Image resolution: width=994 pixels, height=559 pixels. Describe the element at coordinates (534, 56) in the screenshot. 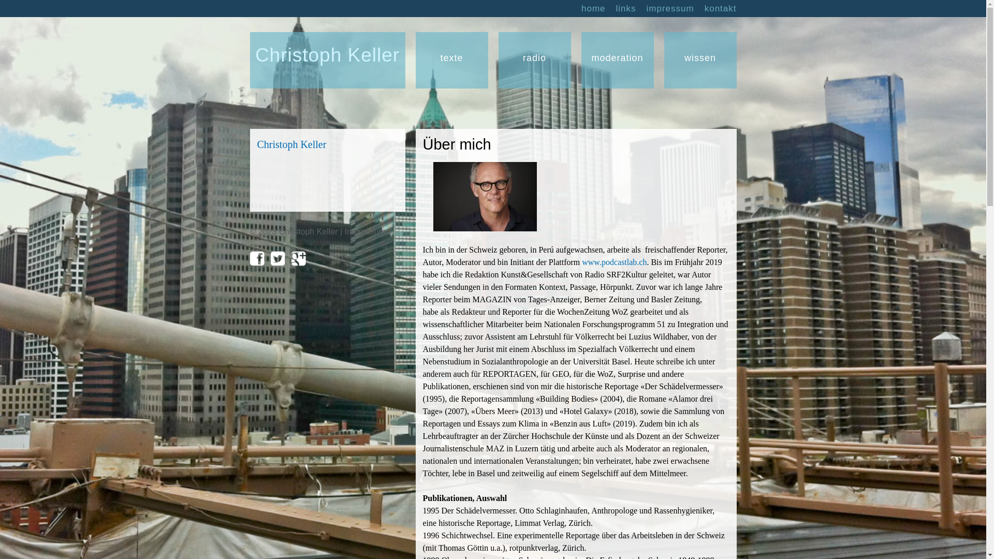

I see `radio` at that location.